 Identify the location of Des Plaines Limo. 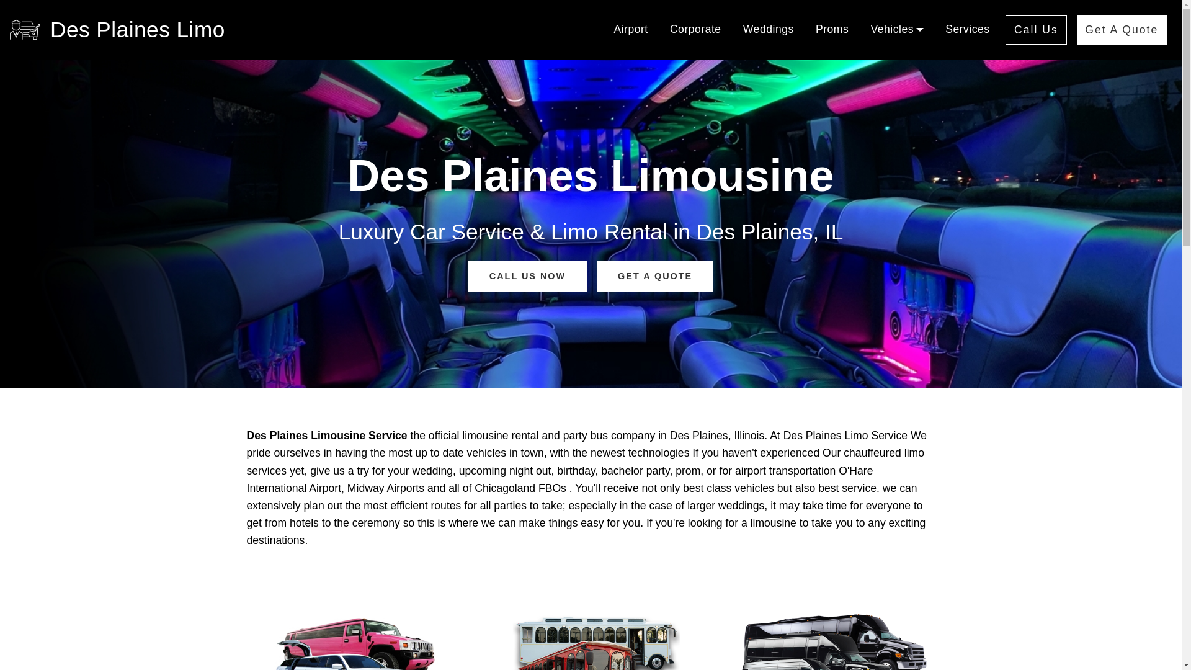
(137, 29).